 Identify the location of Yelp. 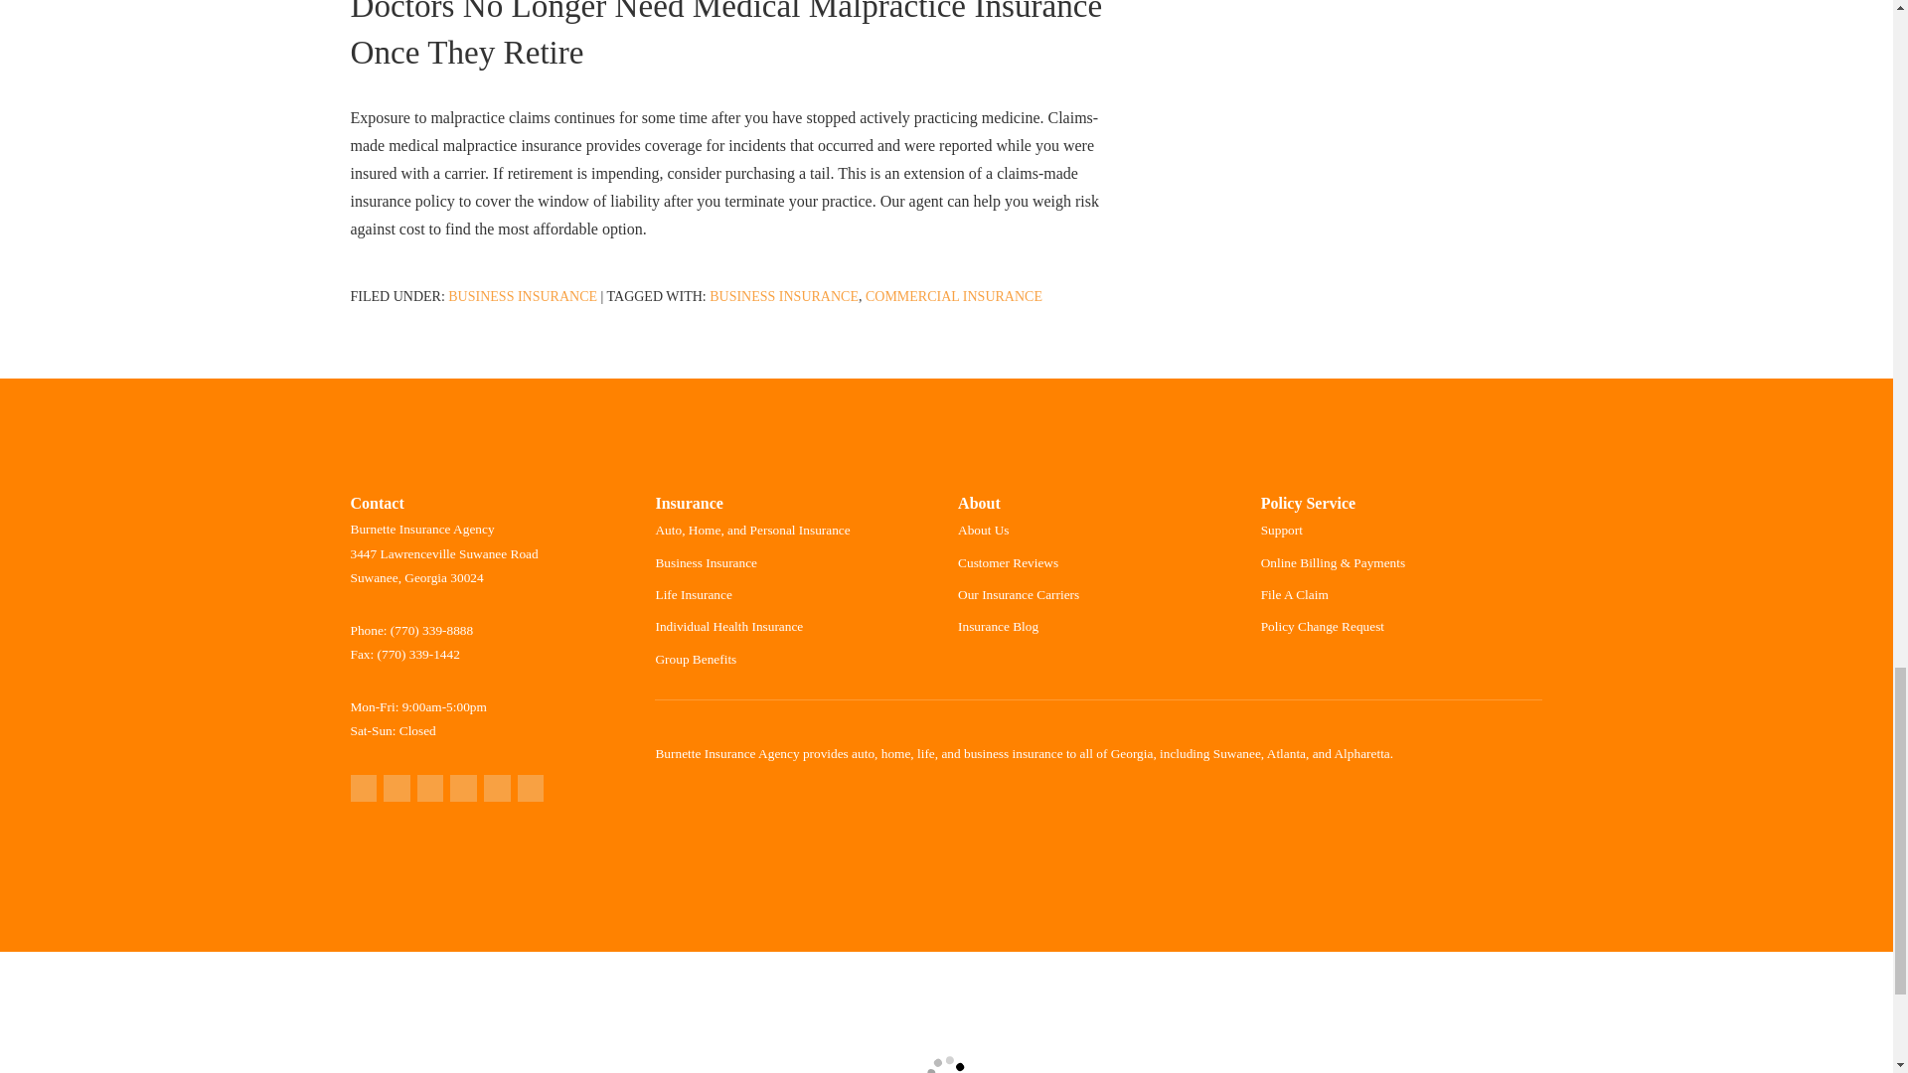
(396, 787).